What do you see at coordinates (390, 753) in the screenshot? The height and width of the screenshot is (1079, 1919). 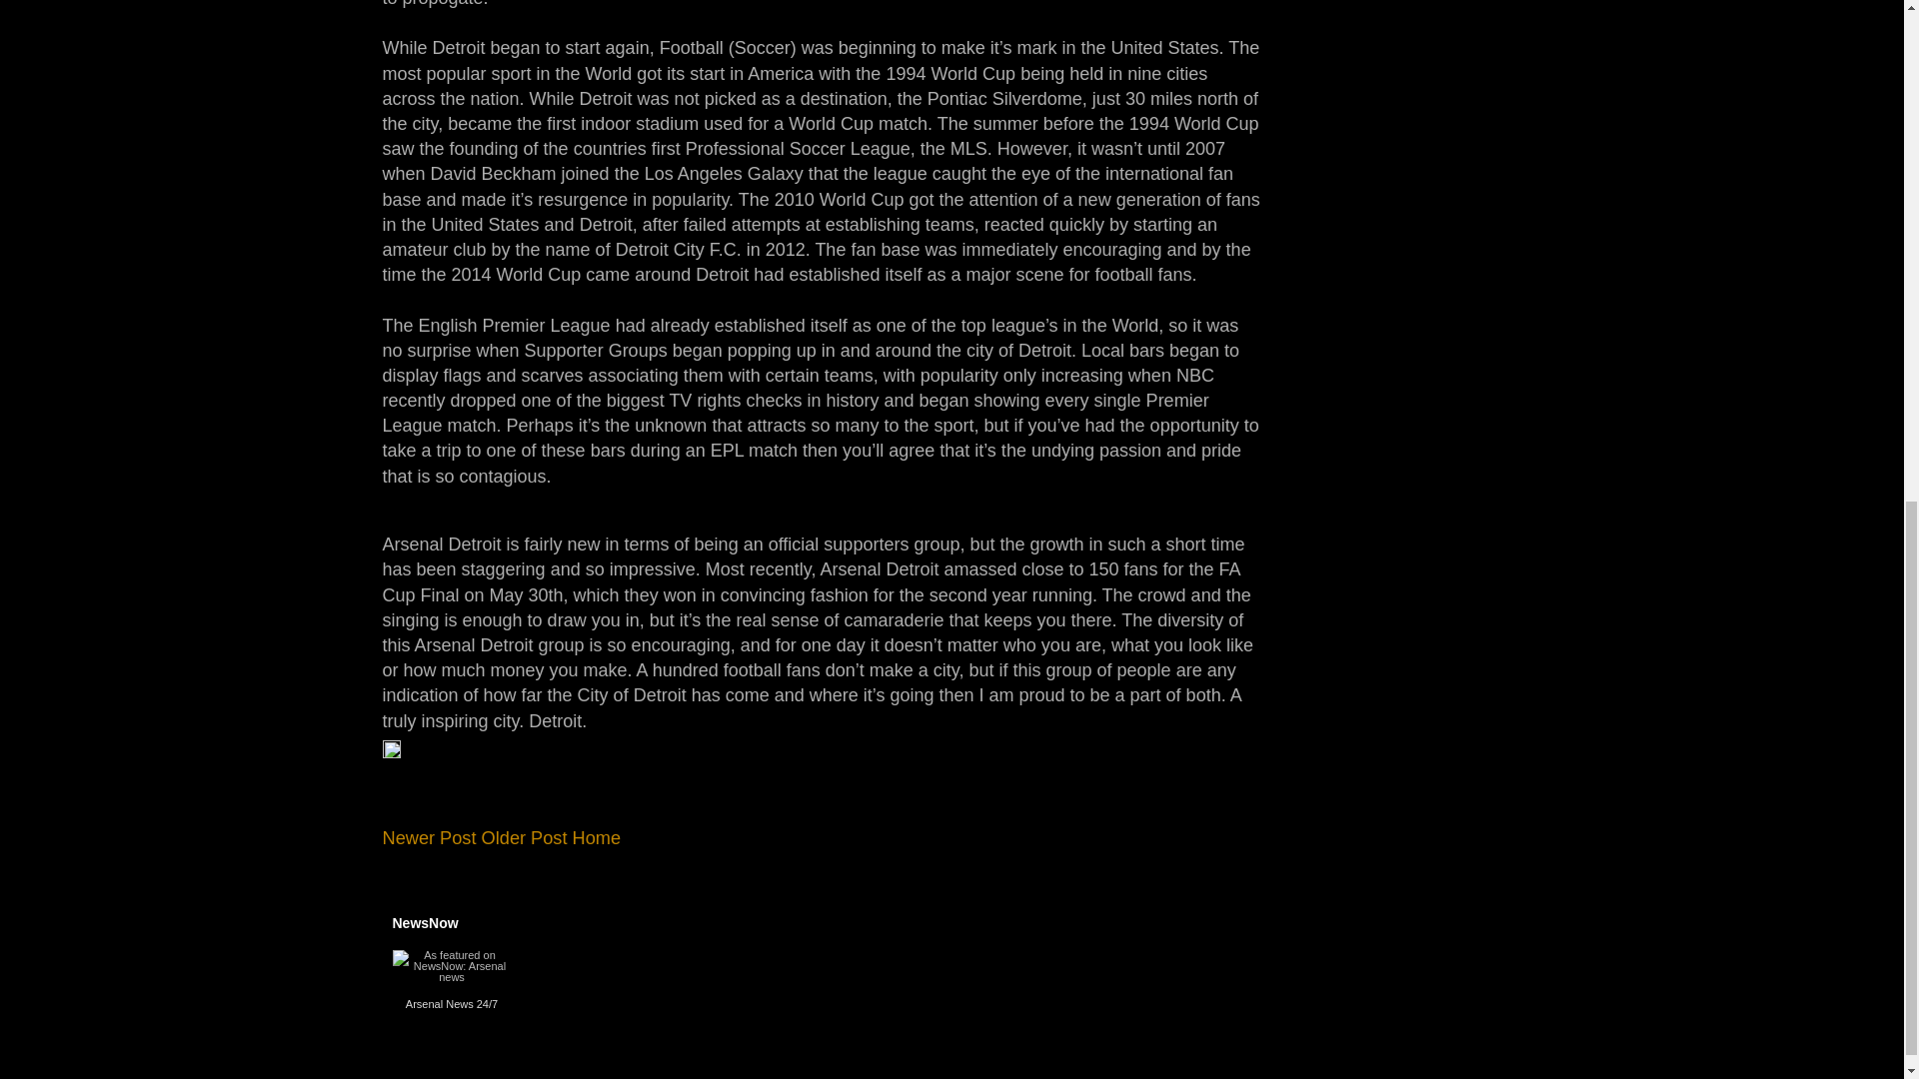 I see `Edit Post` at bounding box center [390, 753].